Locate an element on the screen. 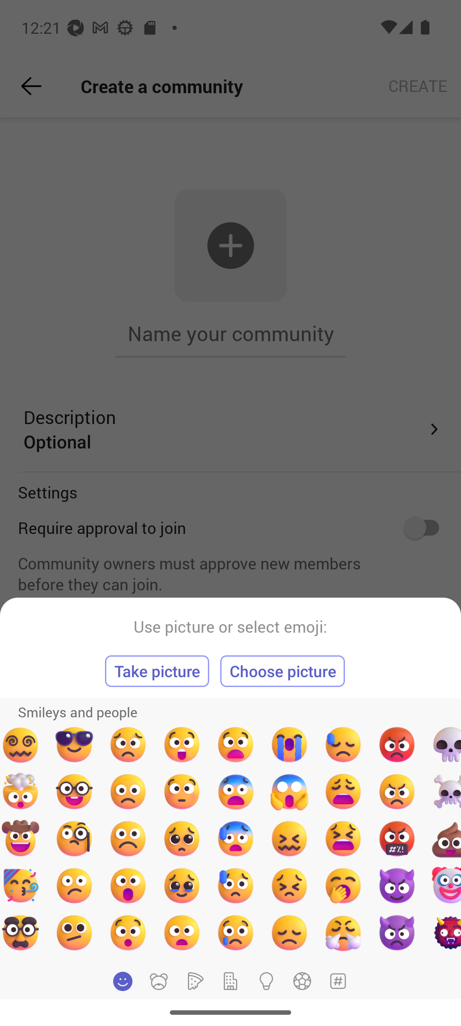 The width and height of the screenshot is (461, 1026). Clown face emoji is located at coordinates (444, 885).